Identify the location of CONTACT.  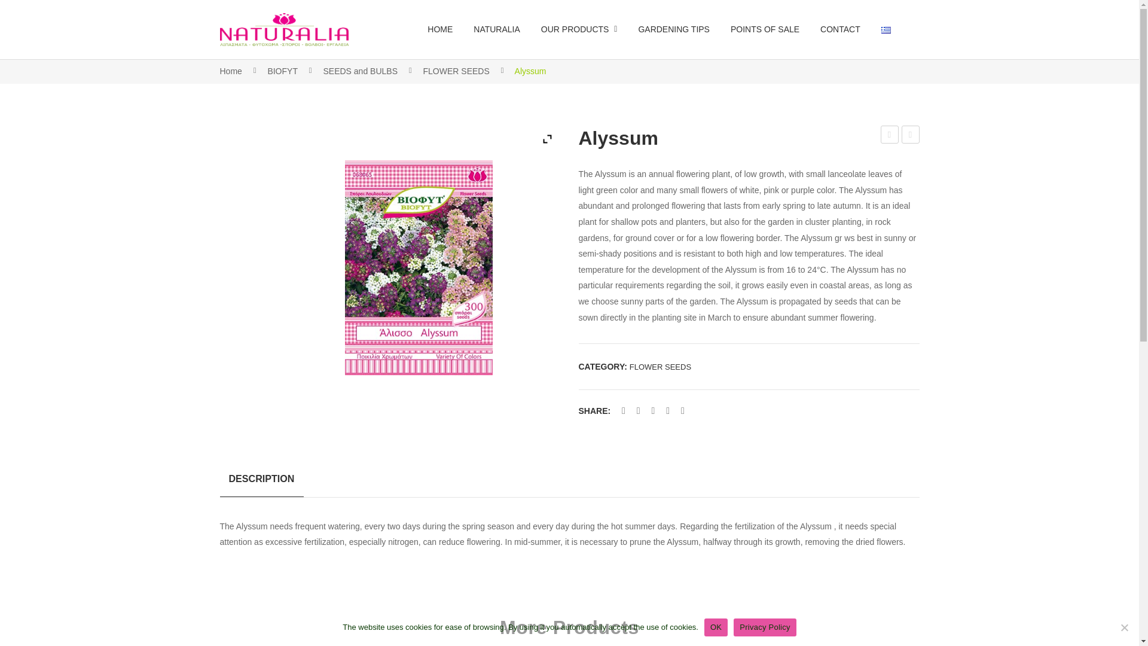
(840, 29).